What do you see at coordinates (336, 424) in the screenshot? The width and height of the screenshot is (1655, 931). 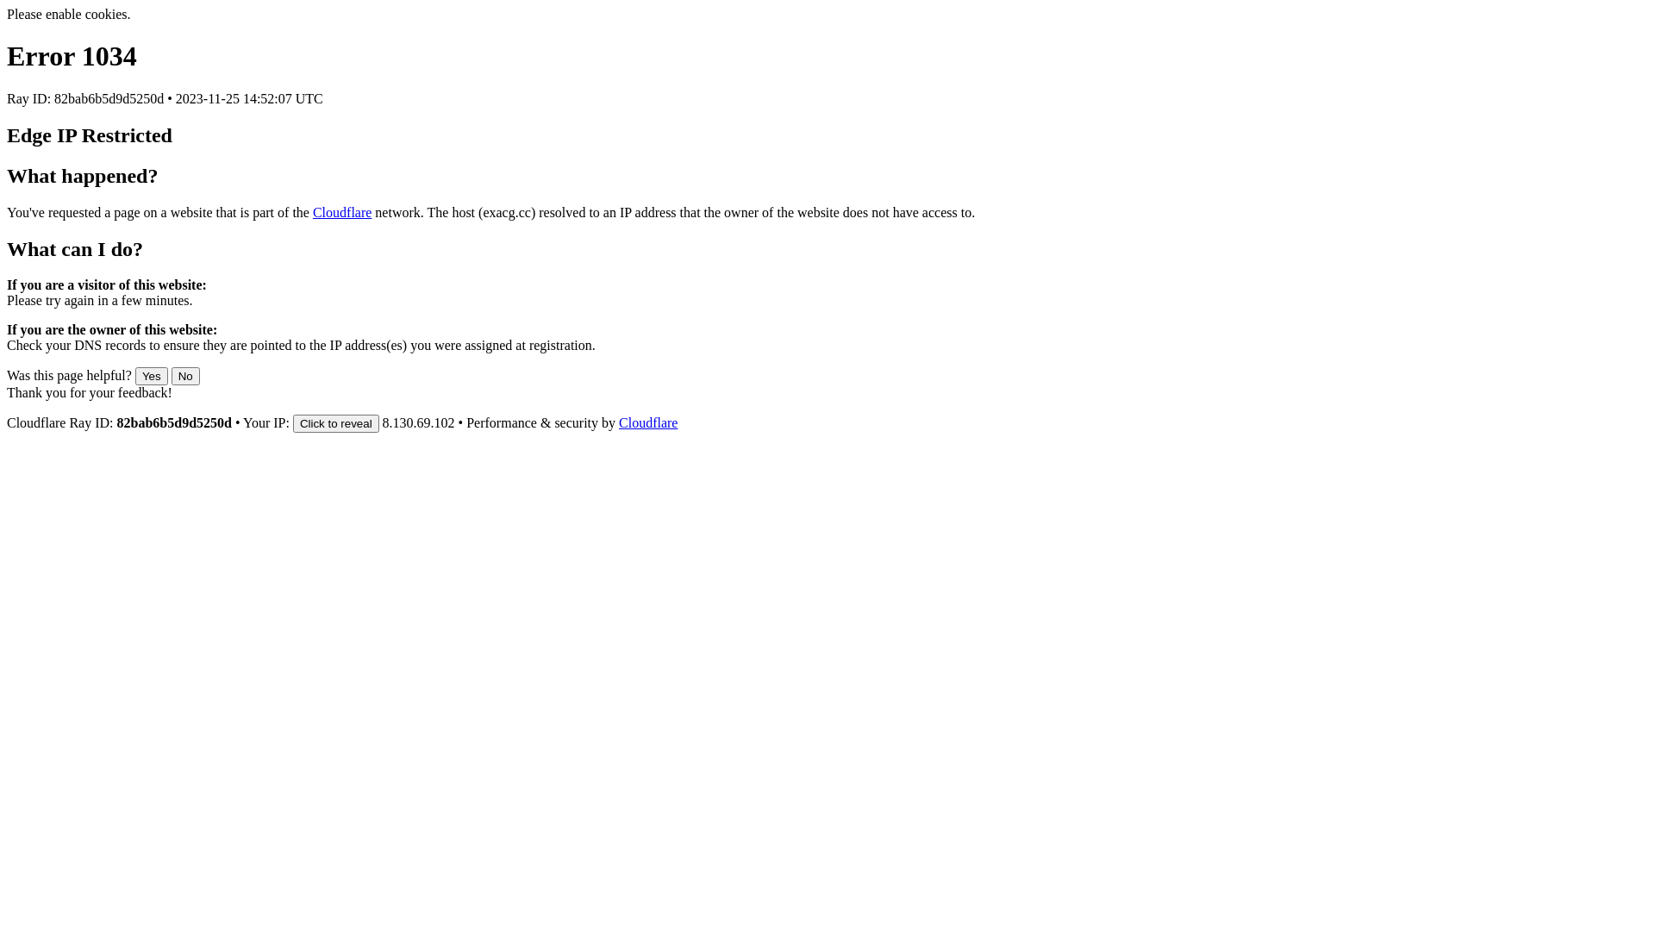 I see `Click to reveal` at bounding box center [336, 424].